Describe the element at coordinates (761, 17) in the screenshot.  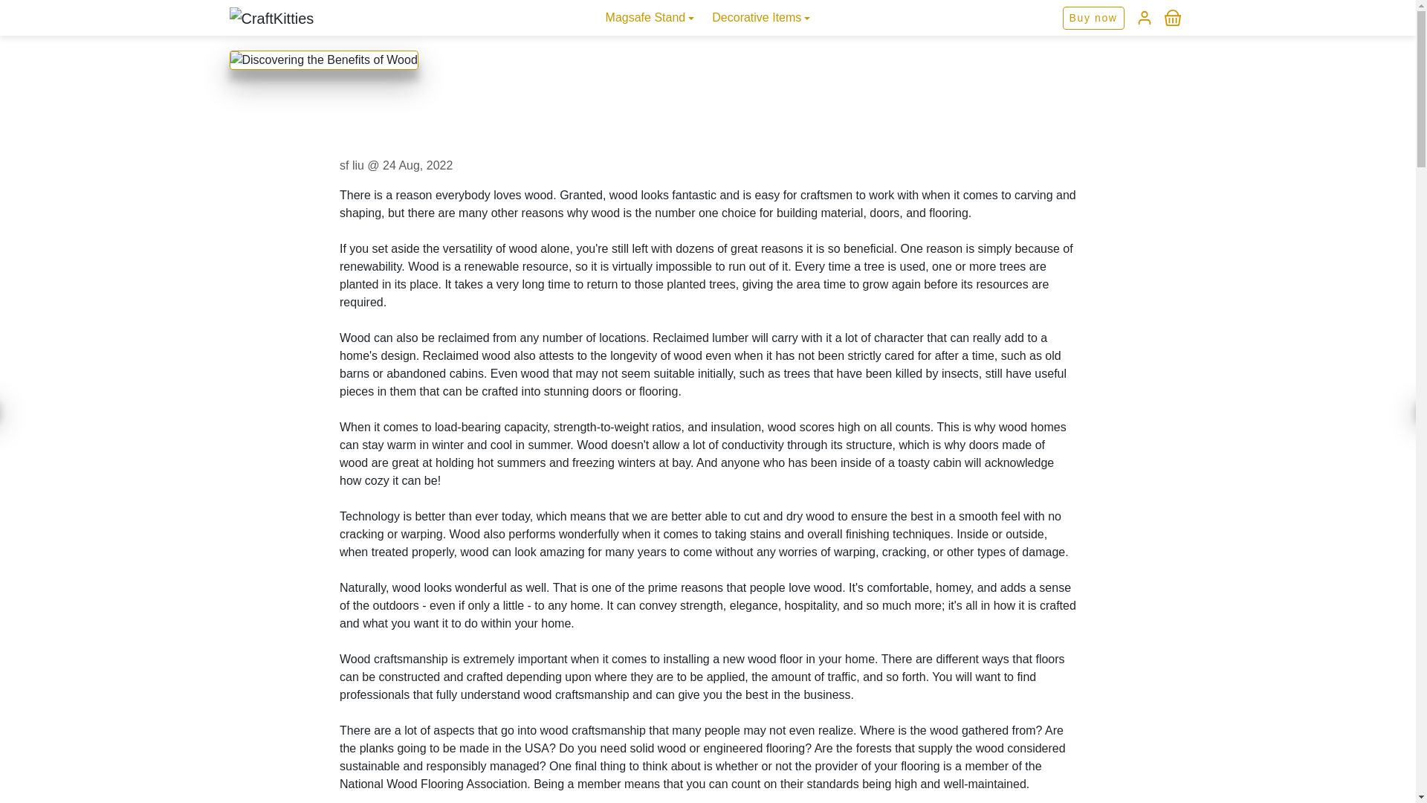
I see `Decorative Items` at that location.